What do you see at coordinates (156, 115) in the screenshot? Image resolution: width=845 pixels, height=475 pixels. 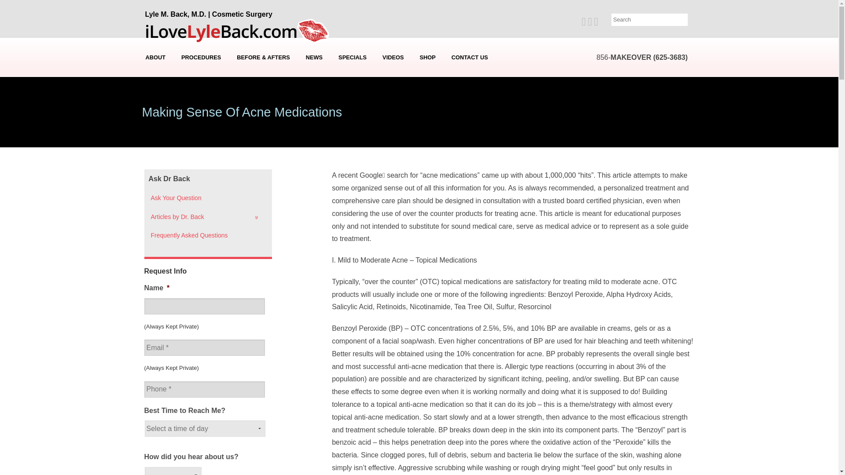 I see `COSMETIC SKIN CARE SPECIALISTS` at bounding box center [156, 115].